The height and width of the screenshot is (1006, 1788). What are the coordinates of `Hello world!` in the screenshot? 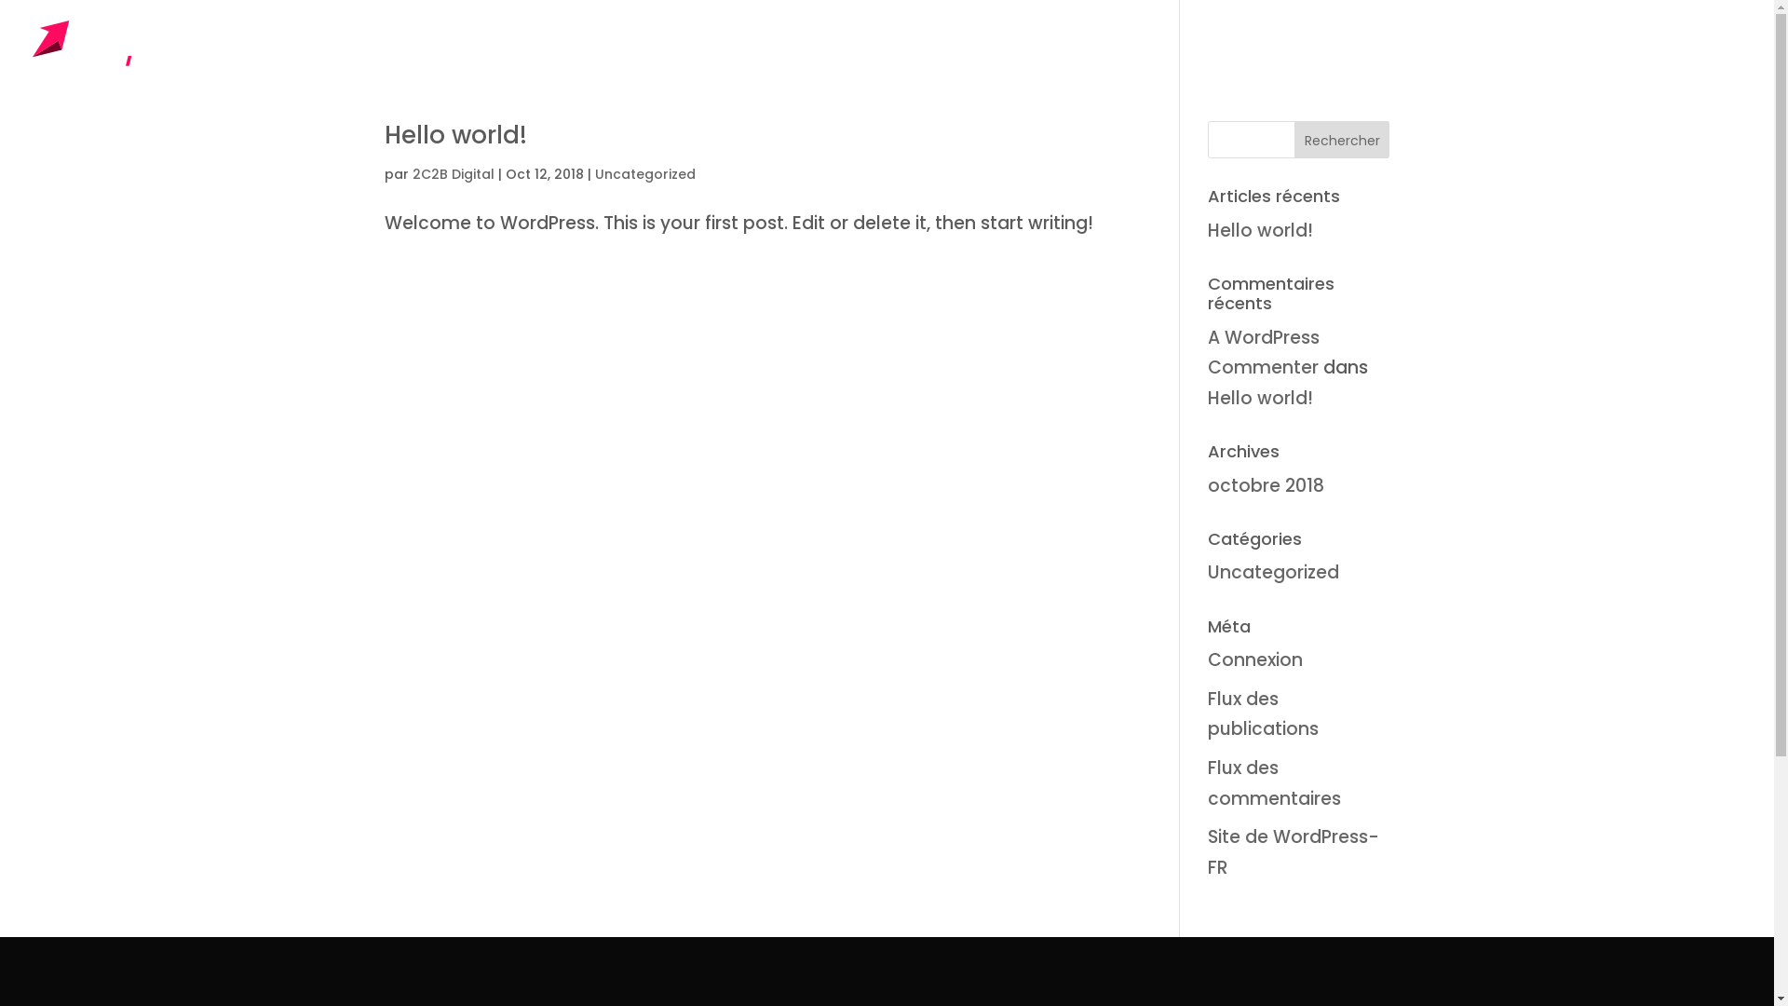 It's located at (1261, 231).